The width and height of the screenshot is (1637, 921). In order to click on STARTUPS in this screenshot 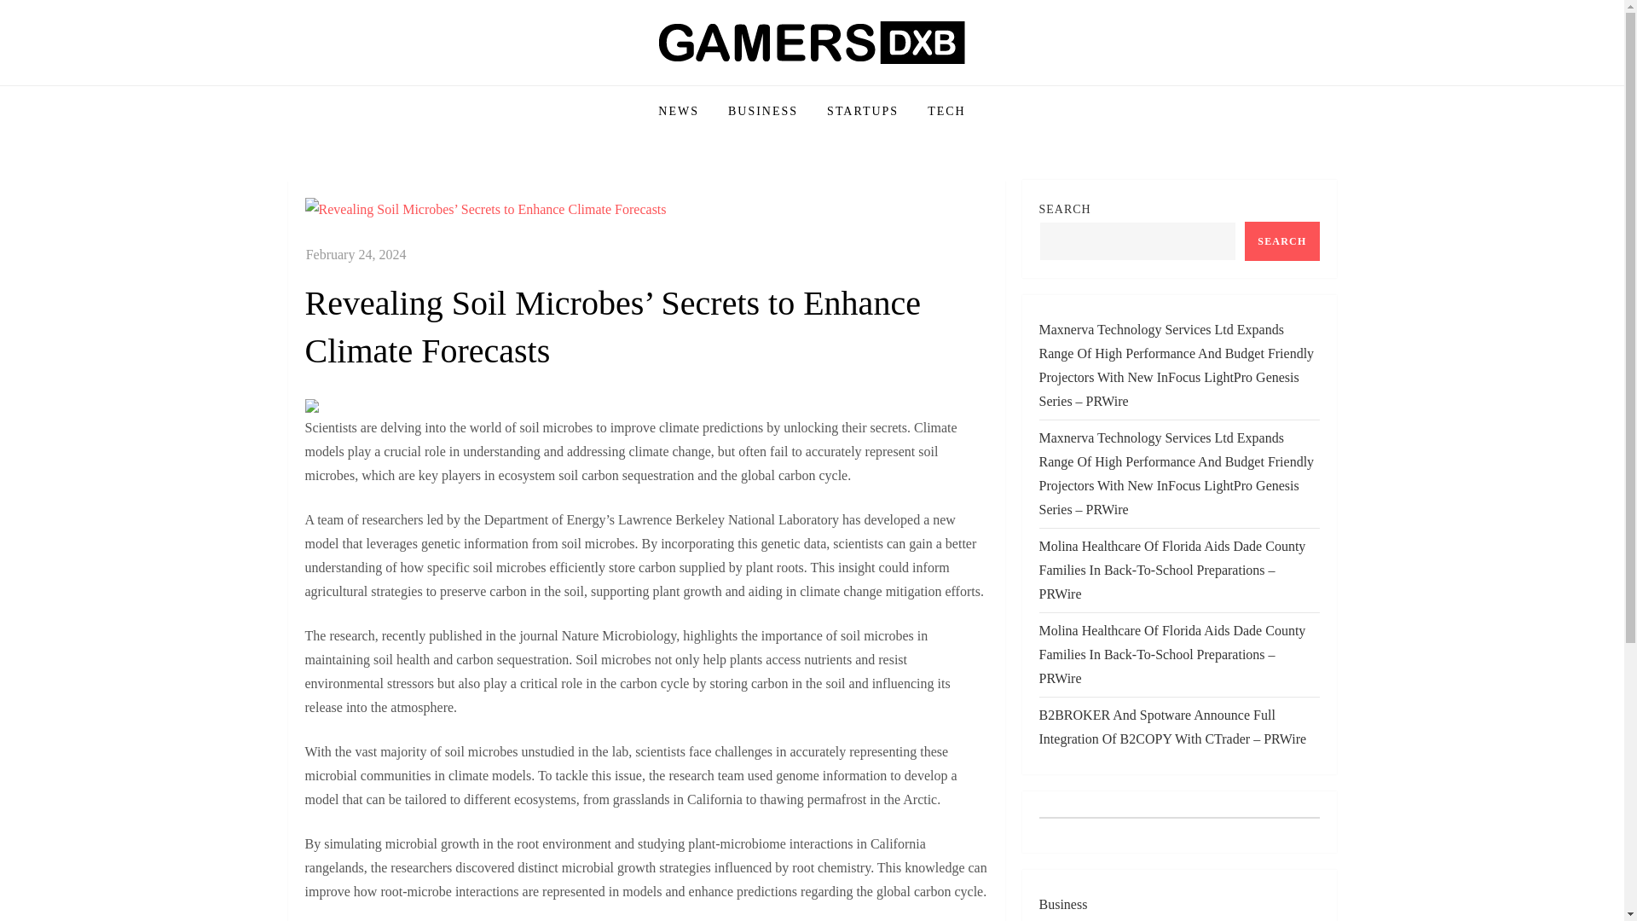, I will do `click(863, 111)`.